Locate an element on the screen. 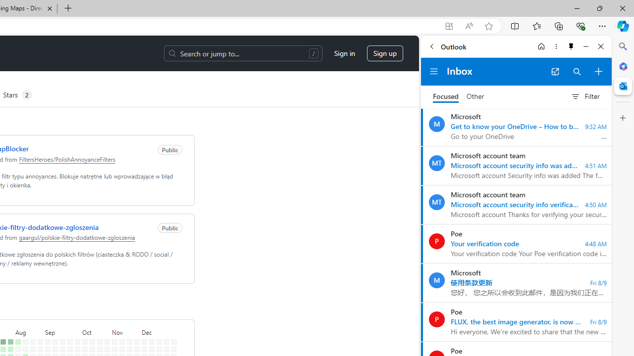 The width and height of the screenshot is (634, 356). Customize is located at coordinates (623, 118).